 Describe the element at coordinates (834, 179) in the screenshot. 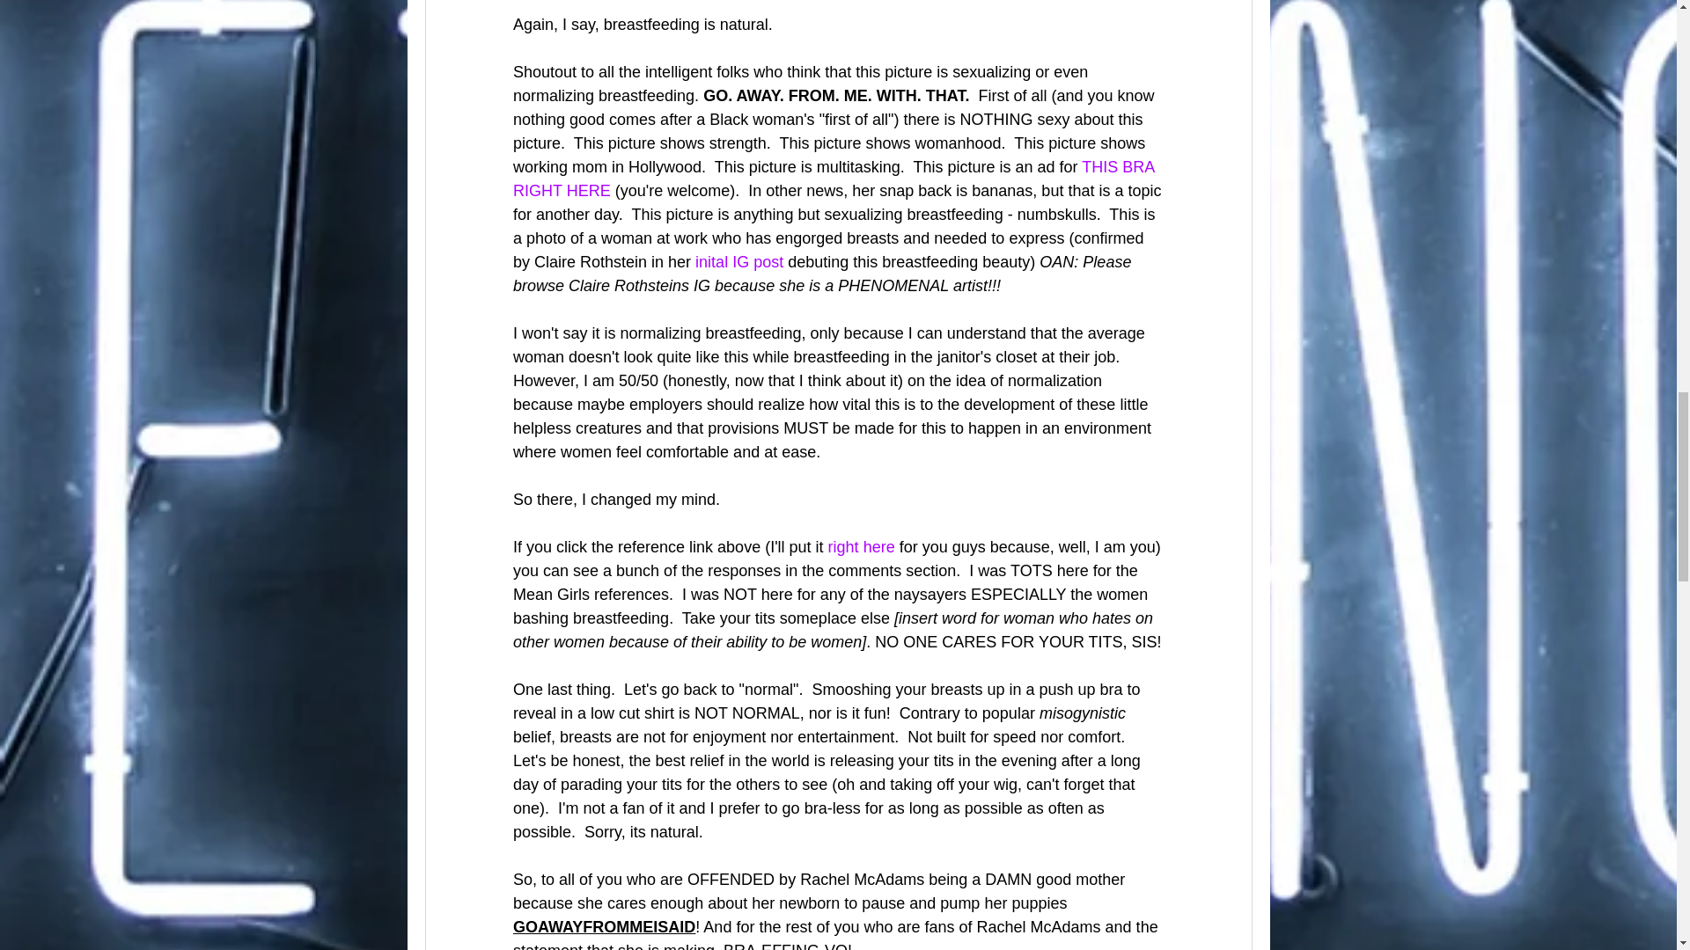

I see `THIS BRA RIGHT HERE` at that location.